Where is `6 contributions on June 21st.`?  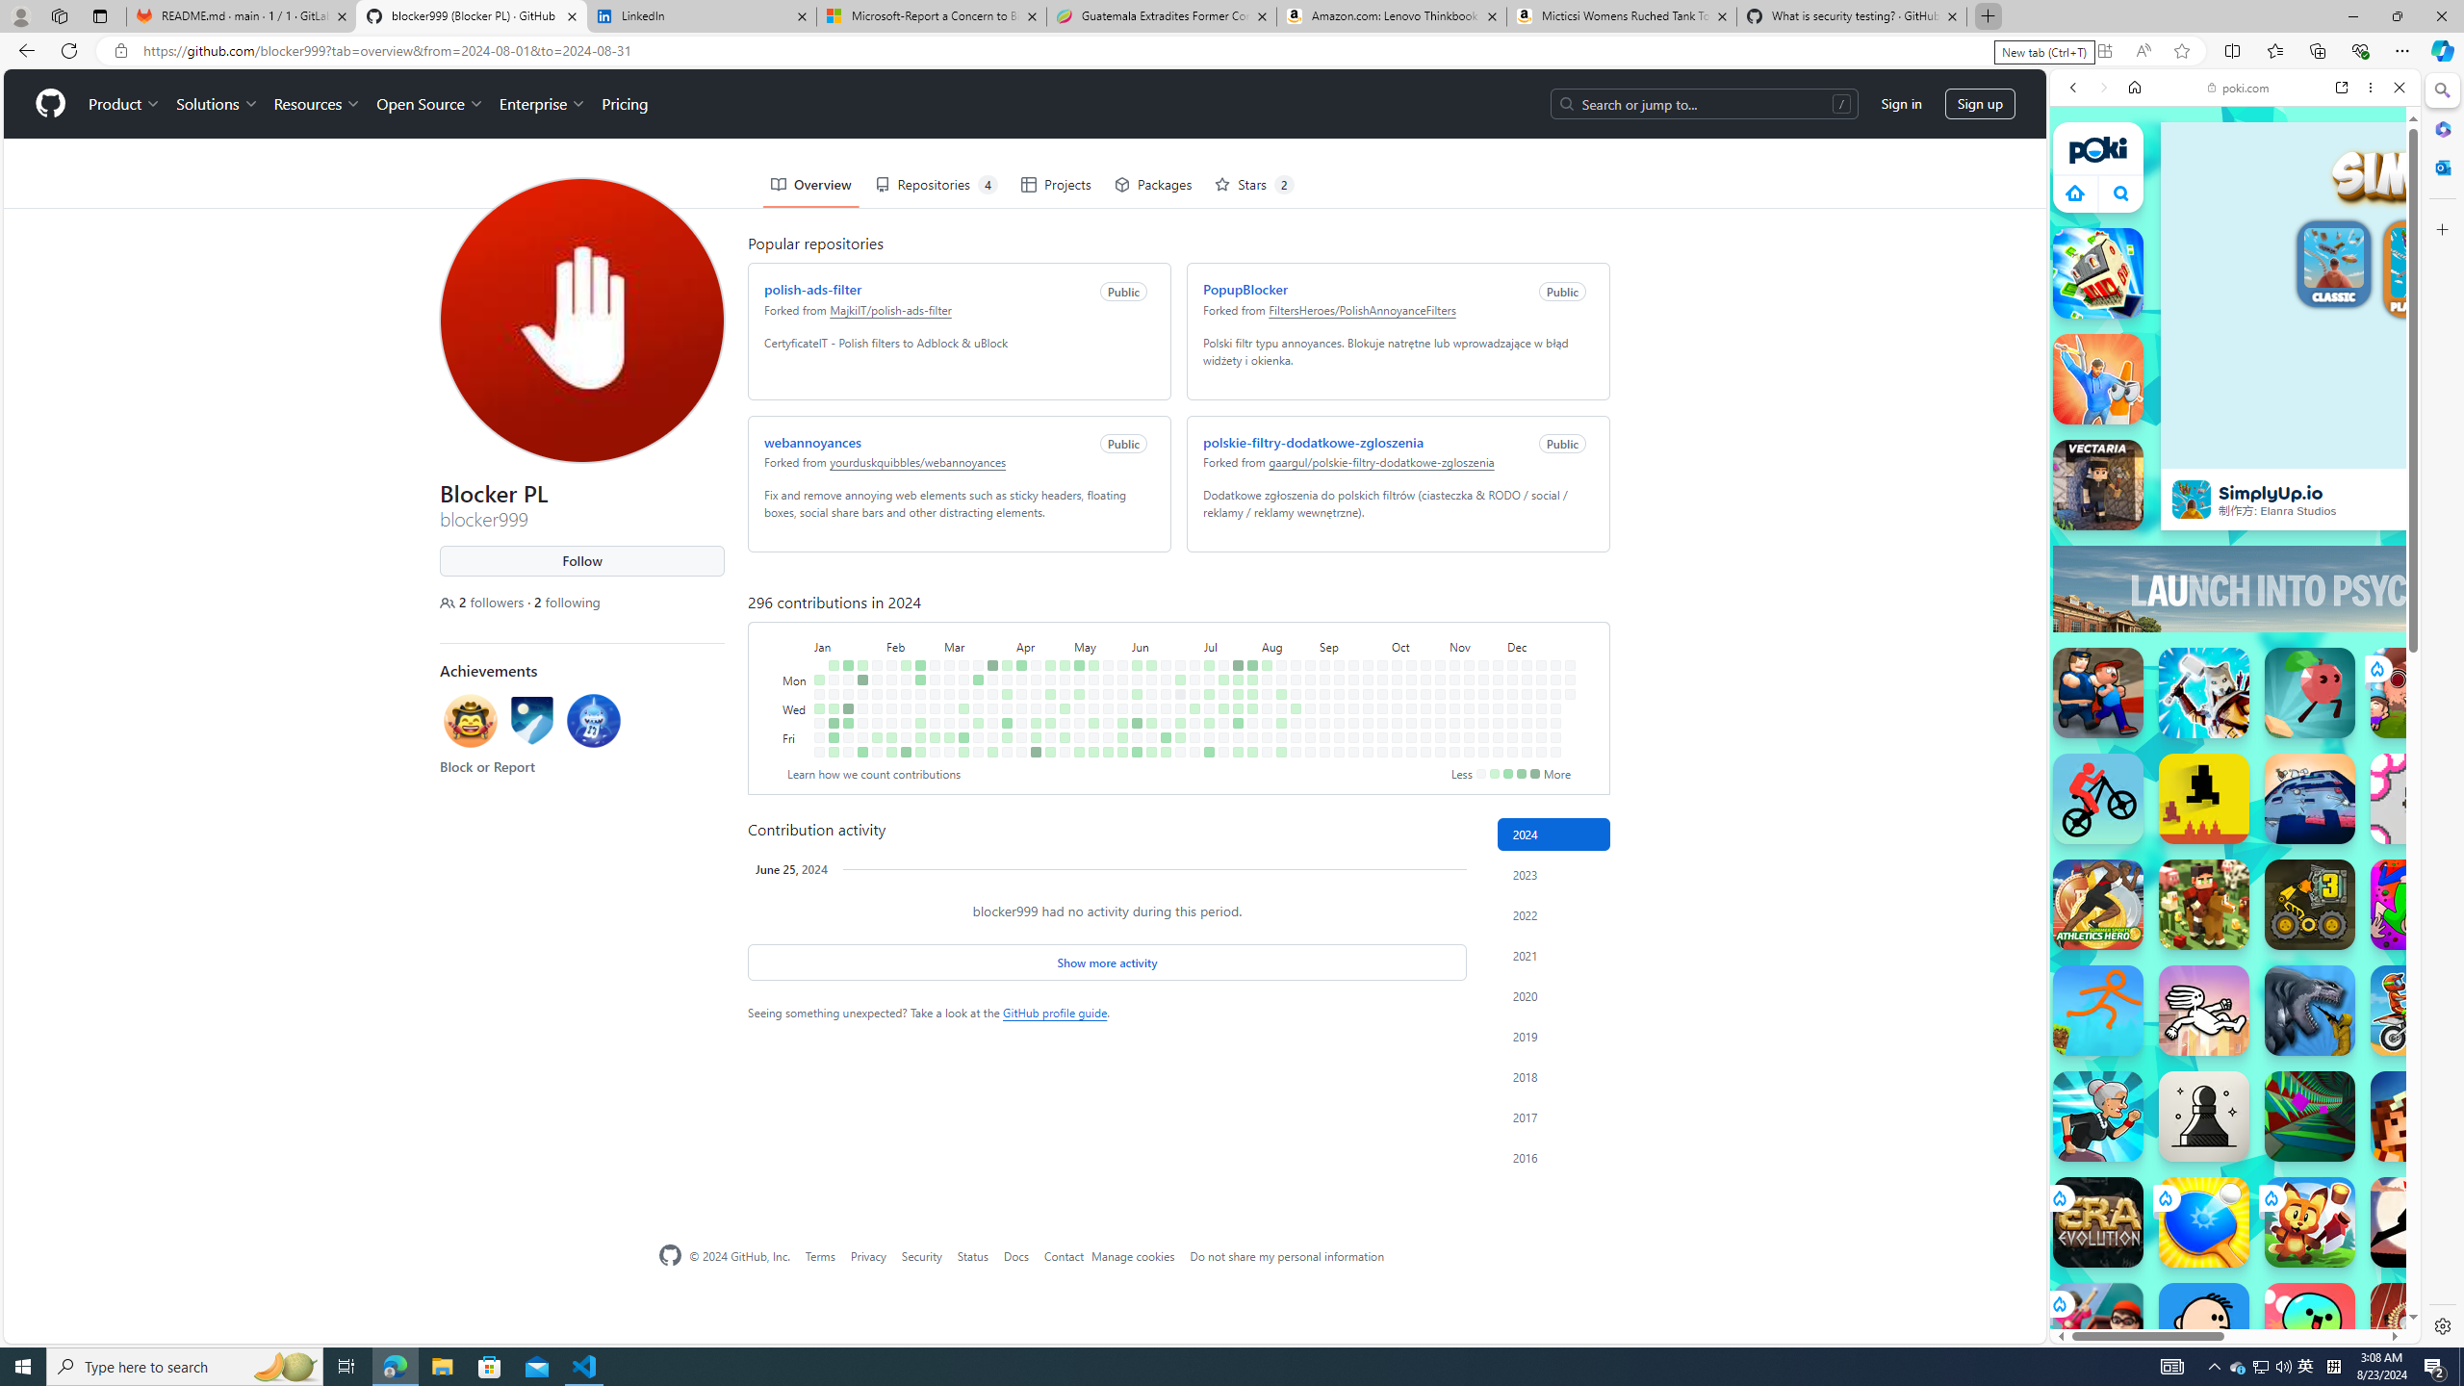 6 contributions on June 21st. is located at coordinates (1165, 737).